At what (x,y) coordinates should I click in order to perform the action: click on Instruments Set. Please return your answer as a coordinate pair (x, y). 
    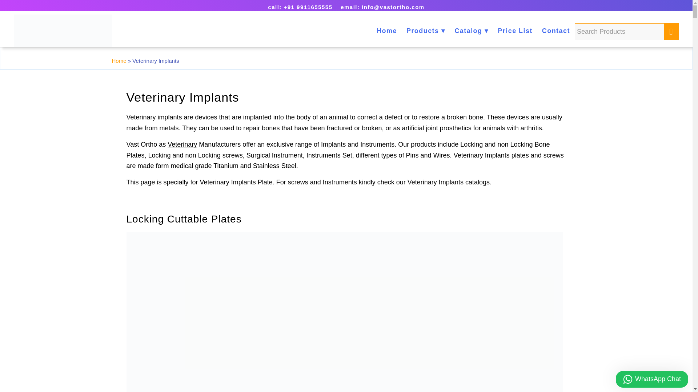
    Looking at the image, I should click on (329, 155).